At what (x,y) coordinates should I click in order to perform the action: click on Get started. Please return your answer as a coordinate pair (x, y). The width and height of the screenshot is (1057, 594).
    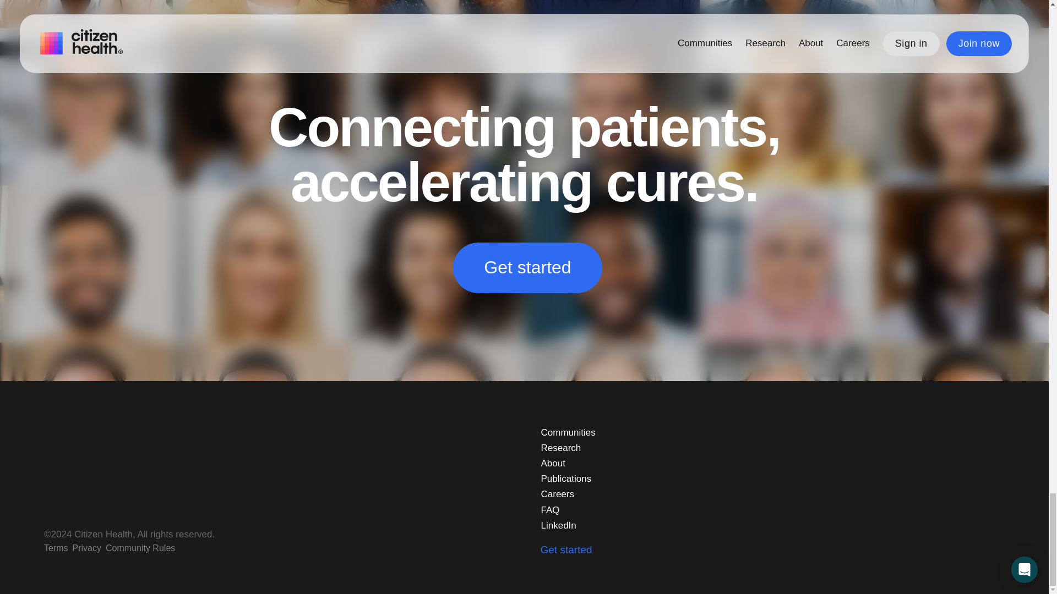
    Looking at the image, I should click on (566, 549).